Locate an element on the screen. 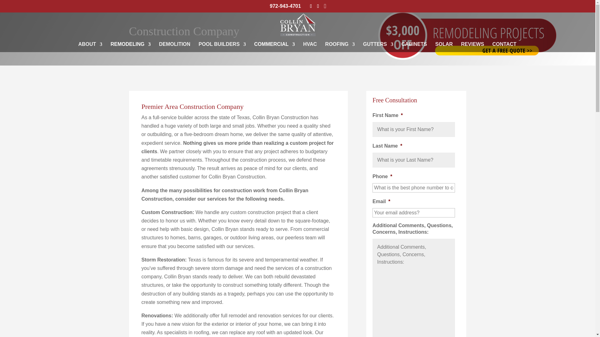 Image resolution: width=600 pixels, height=337 pixels. REMODELING is located at coordinates (130, 47).